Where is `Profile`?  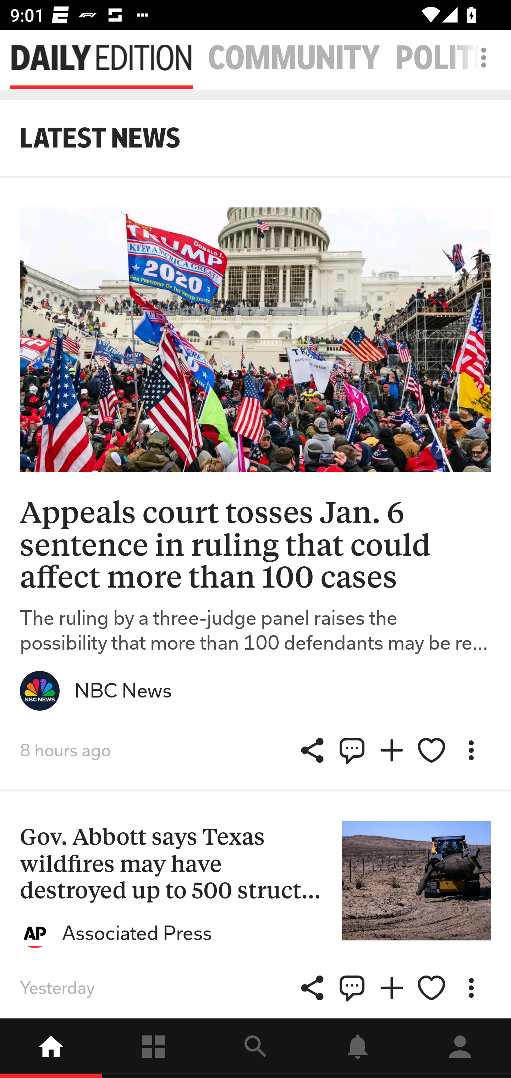 Profile is located at coordinates (460, 1048).